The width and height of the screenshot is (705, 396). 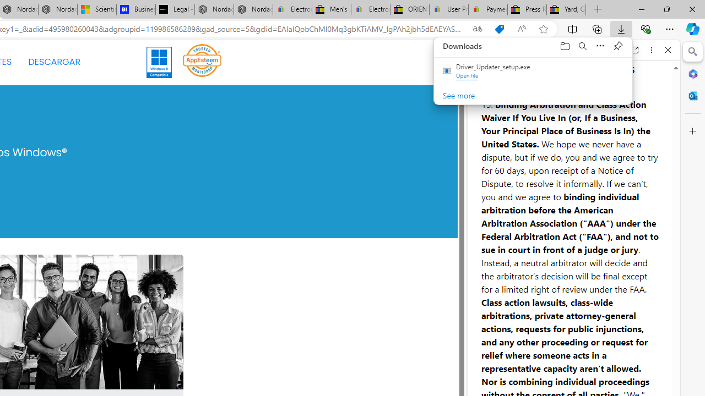 What do you see at coordinates (583, 46) in the screenshot?
I see `Search downloads` at bounding box center [583, 46].